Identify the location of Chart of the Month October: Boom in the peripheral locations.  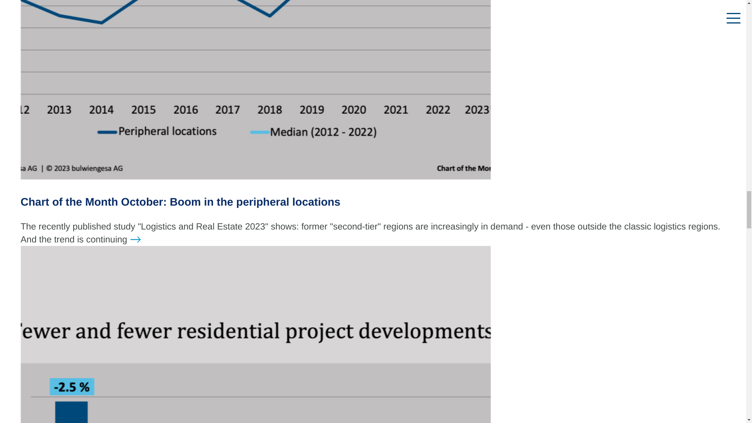
(180, 202).